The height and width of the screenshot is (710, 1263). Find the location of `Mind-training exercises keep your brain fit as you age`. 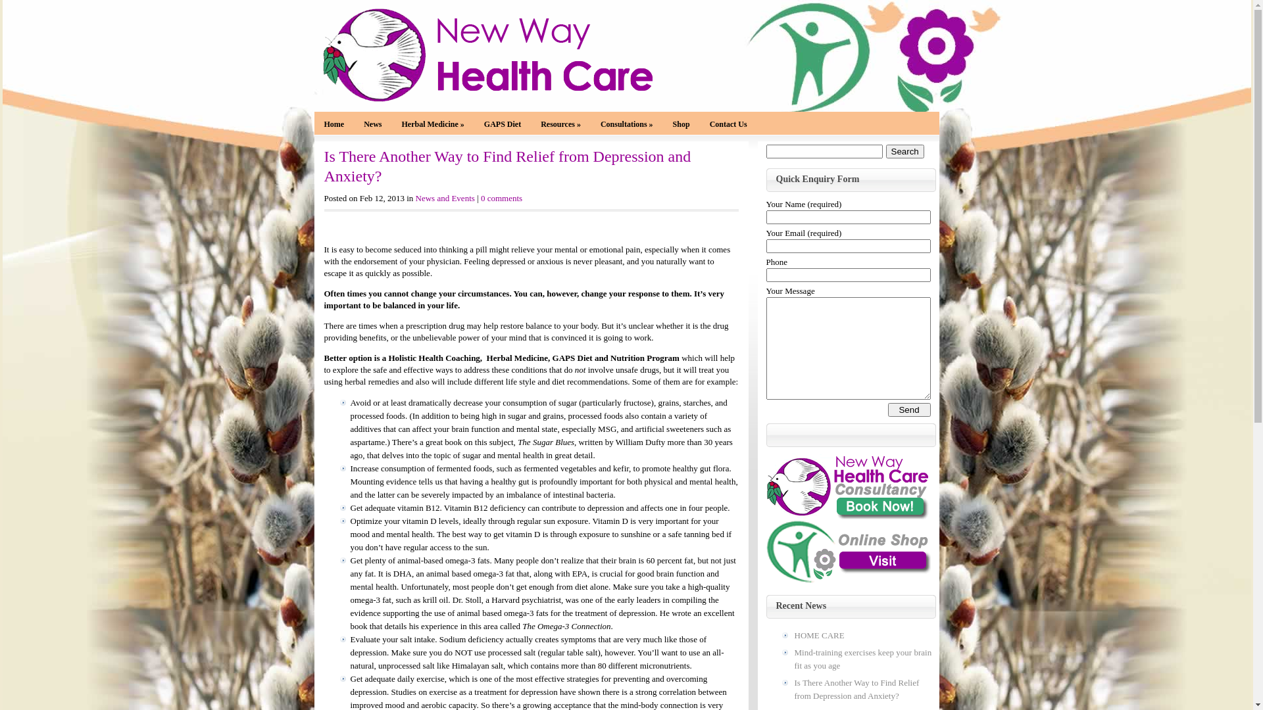

Mind-training exercises keep your brain fit as you age is located at coordinates (863, 659).